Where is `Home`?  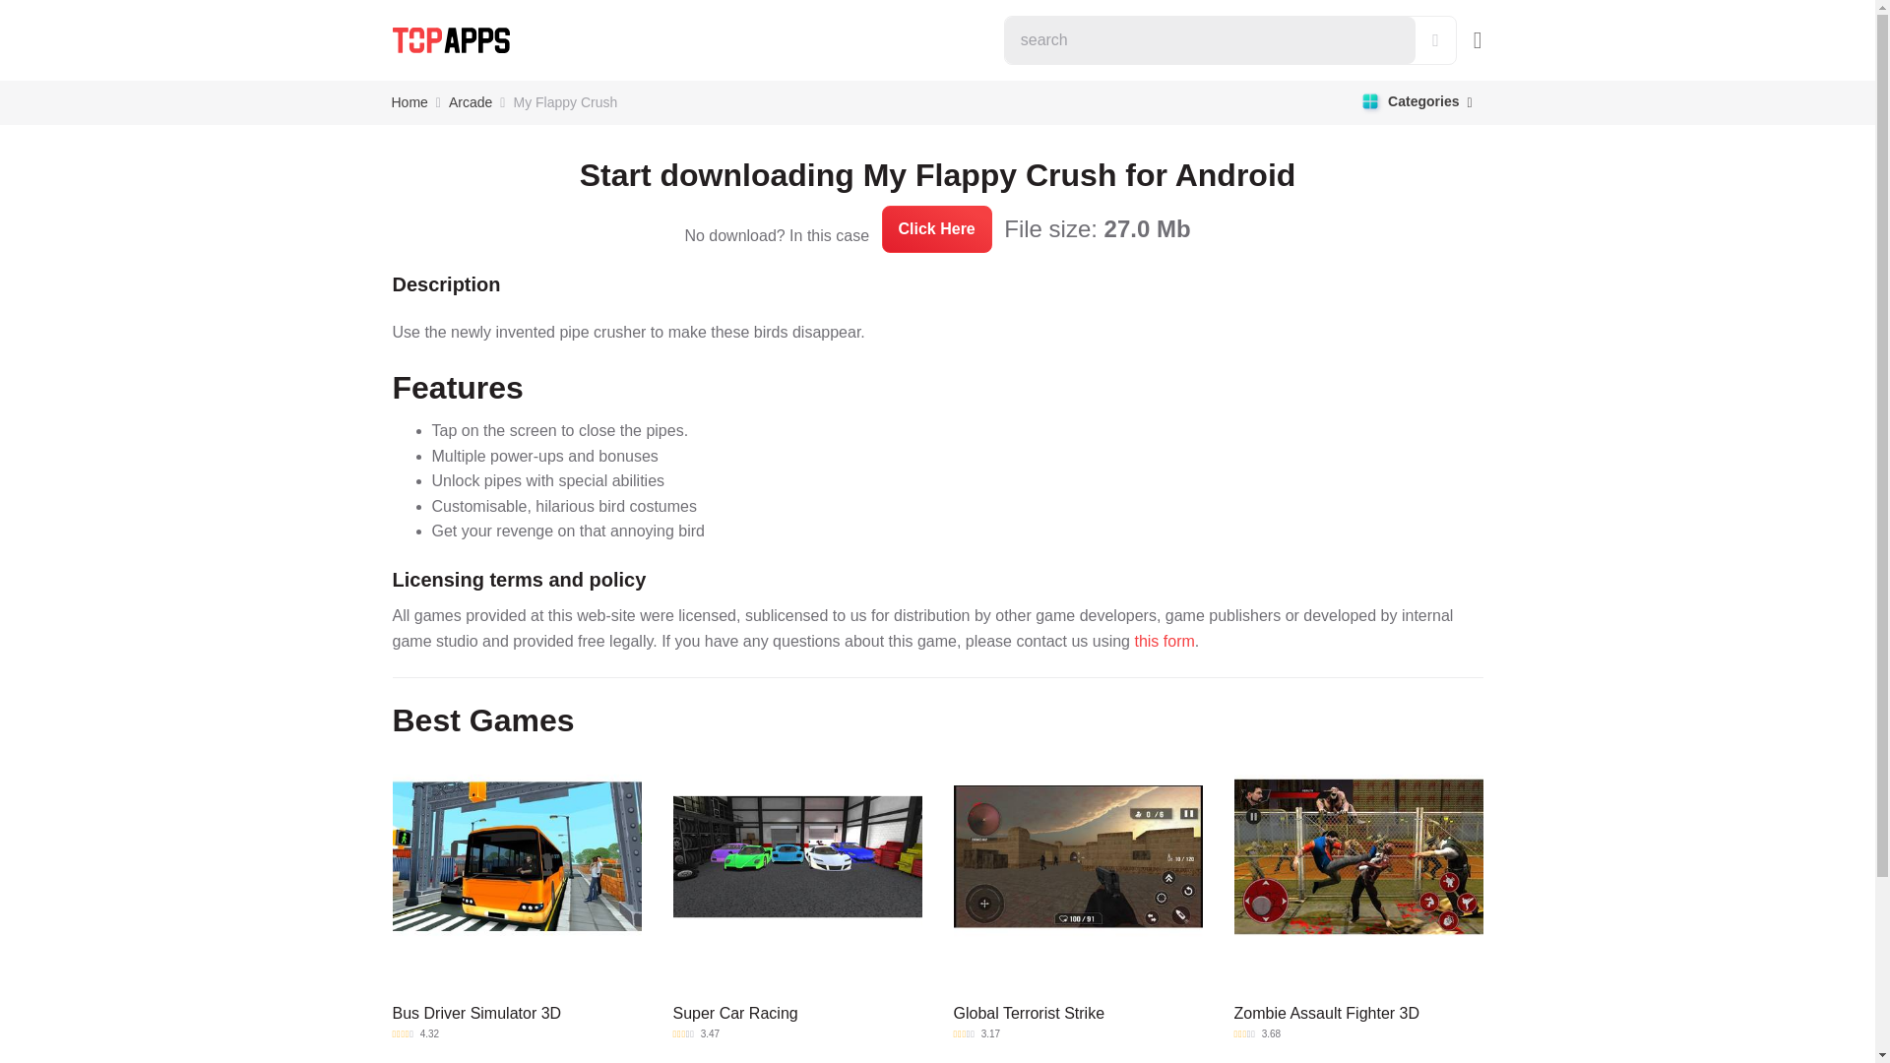 Home is located at coordinates (409, 102).